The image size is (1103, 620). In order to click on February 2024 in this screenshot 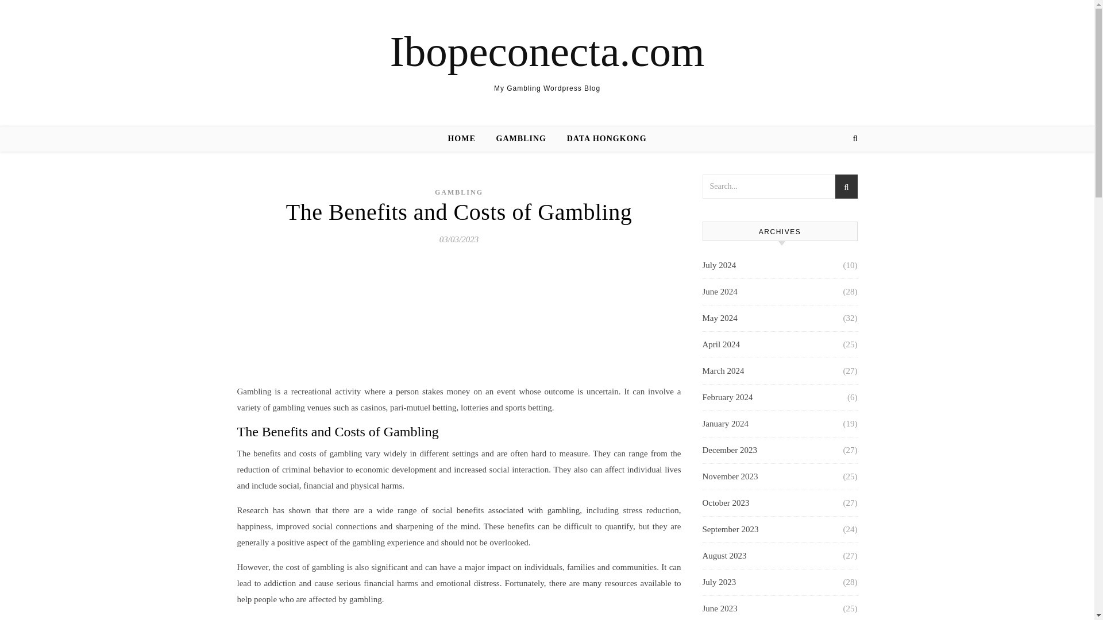, I will do `click(727, 397)`.